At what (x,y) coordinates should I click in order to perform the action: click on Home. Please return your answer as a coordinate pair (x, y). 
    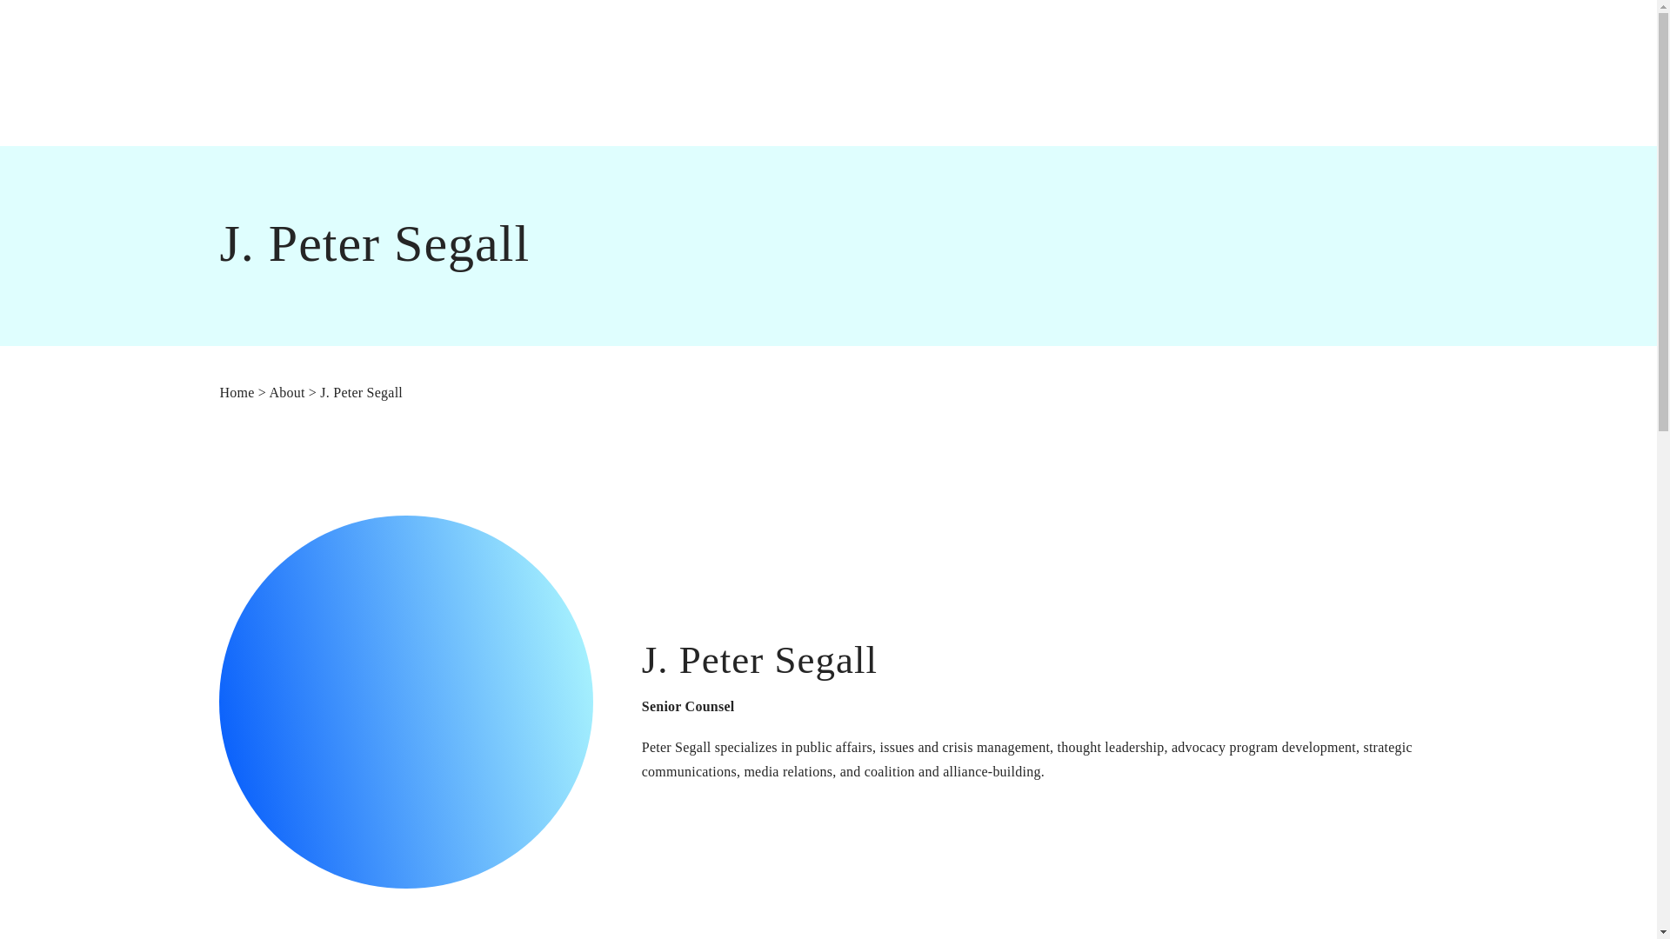
    Looking at the image, I should click on (236, 392).